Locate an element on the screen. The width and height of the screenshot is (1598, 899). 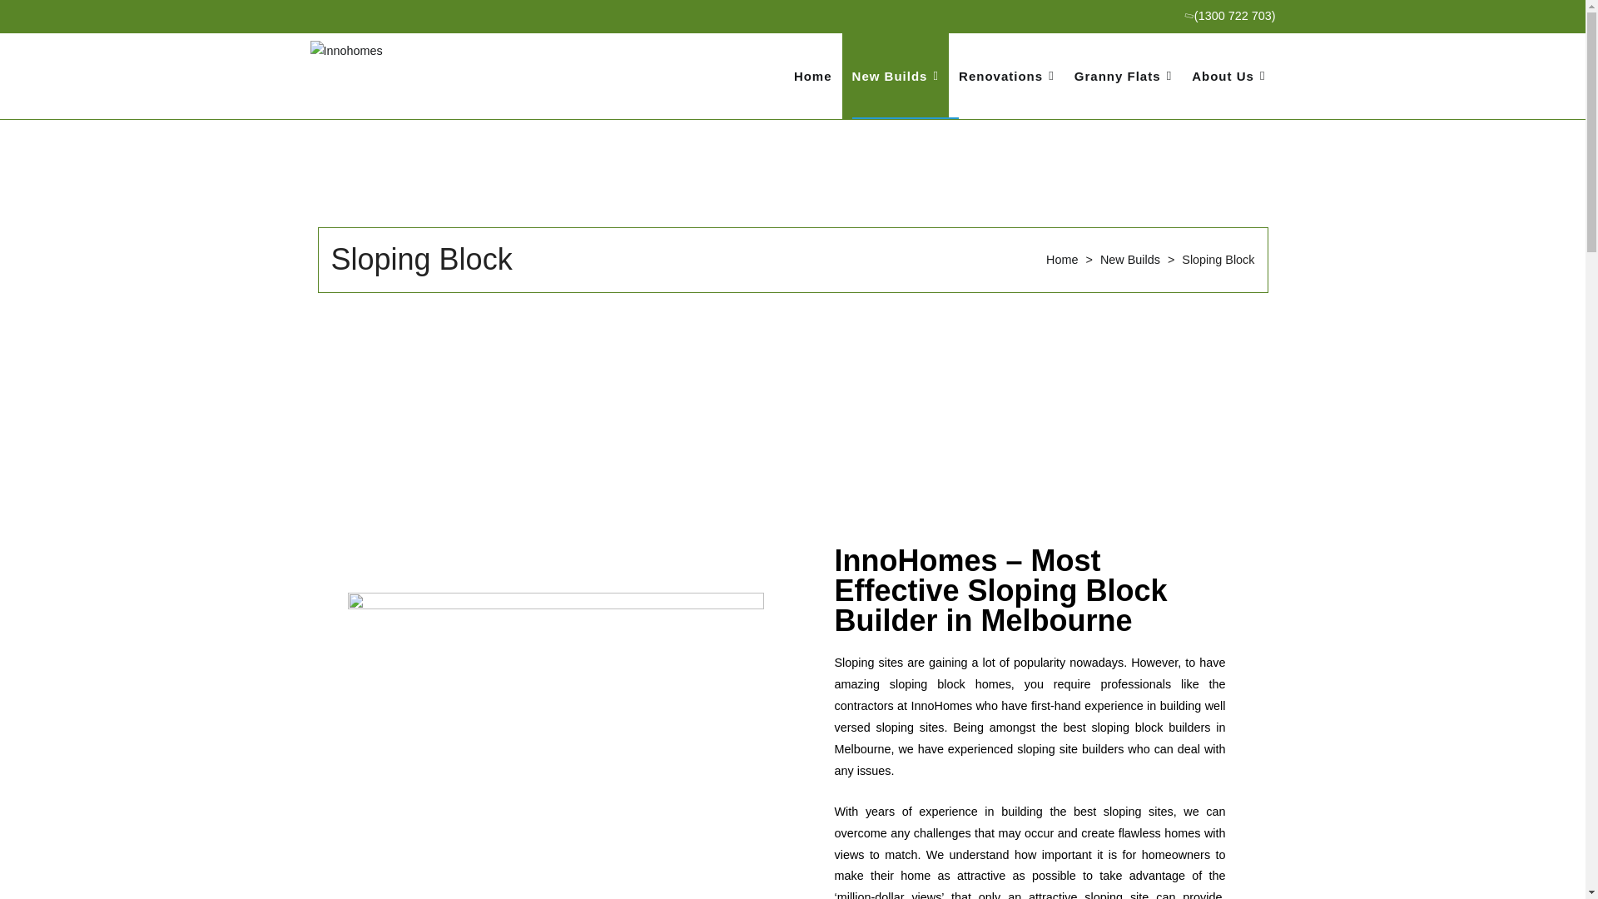
About Us is located at coordinates (1228, 75).